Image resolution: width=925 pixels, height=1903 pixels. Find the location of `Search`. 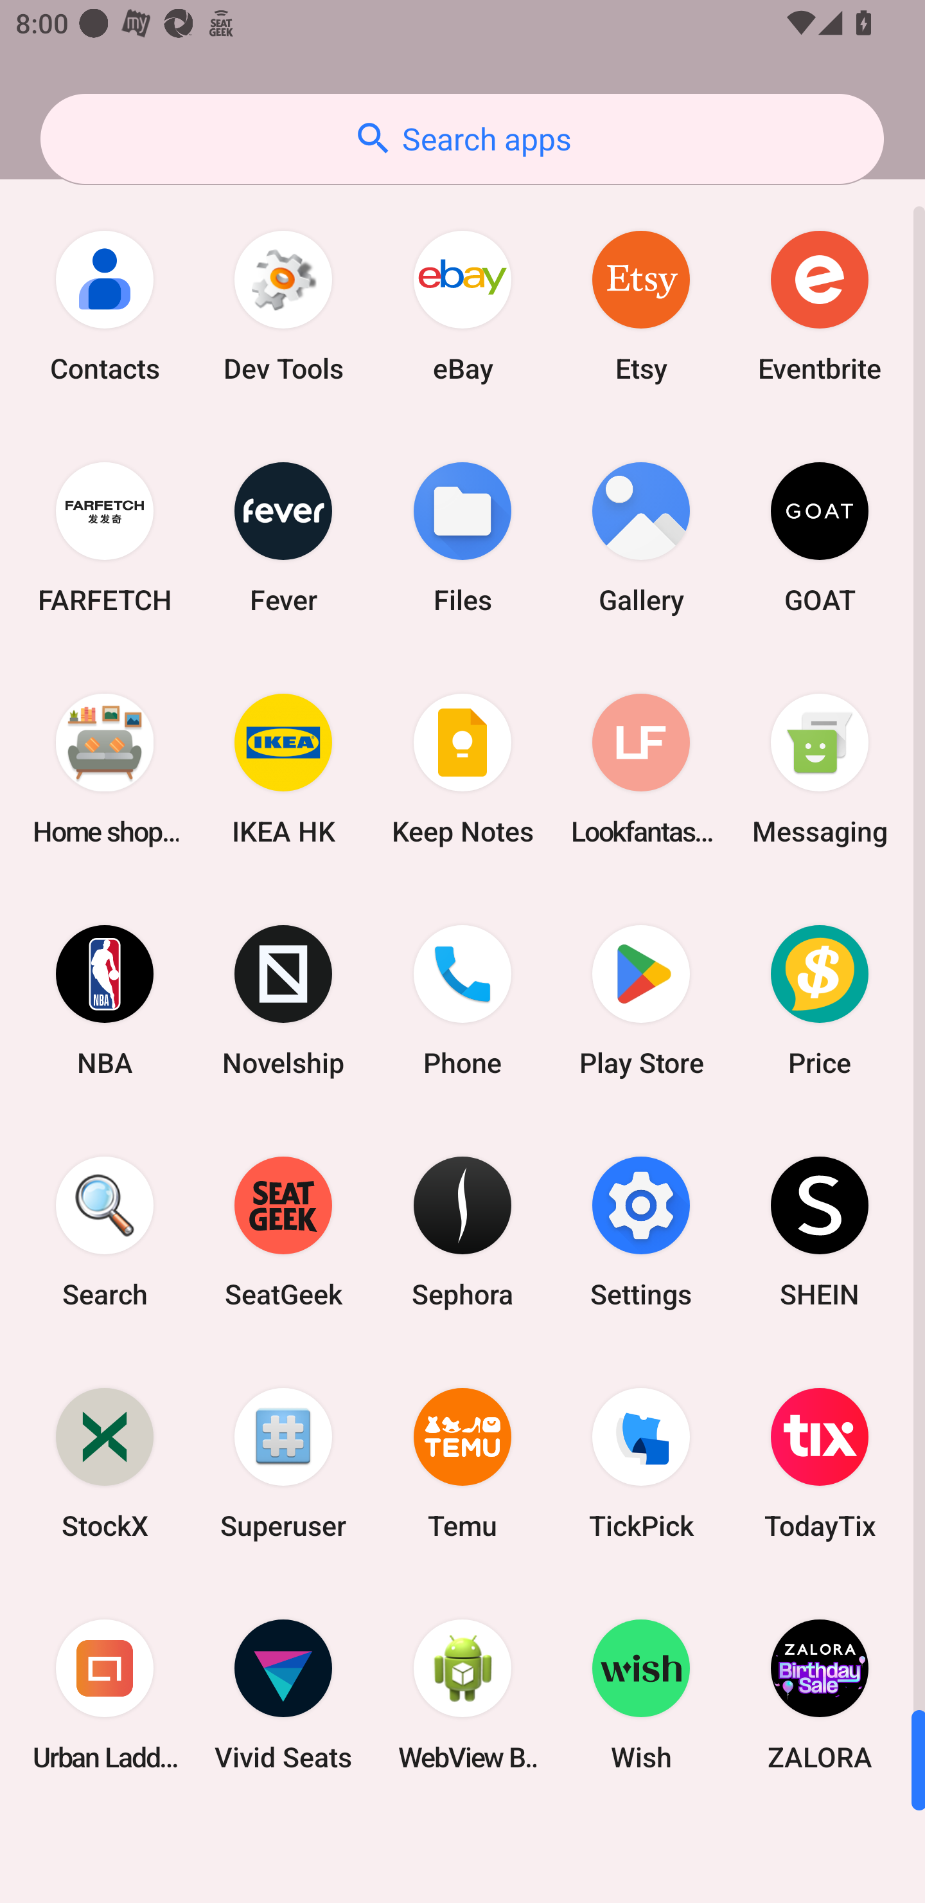

Search is located at coordinates (105, 1231).